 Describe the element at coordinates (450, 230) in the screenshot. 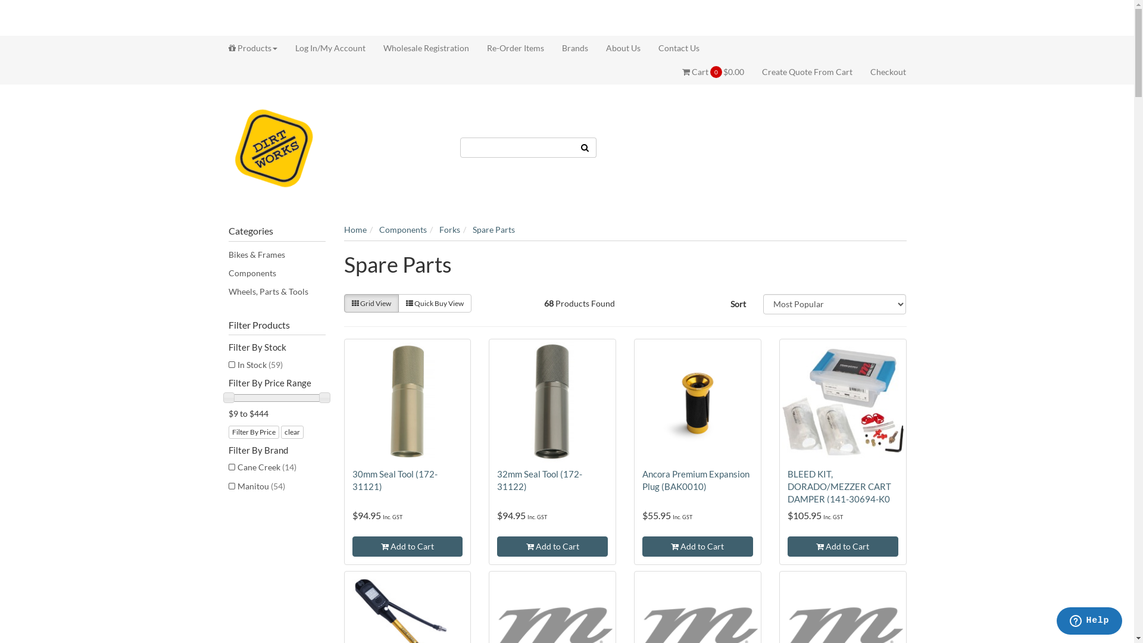

I see `Forks` at that location.